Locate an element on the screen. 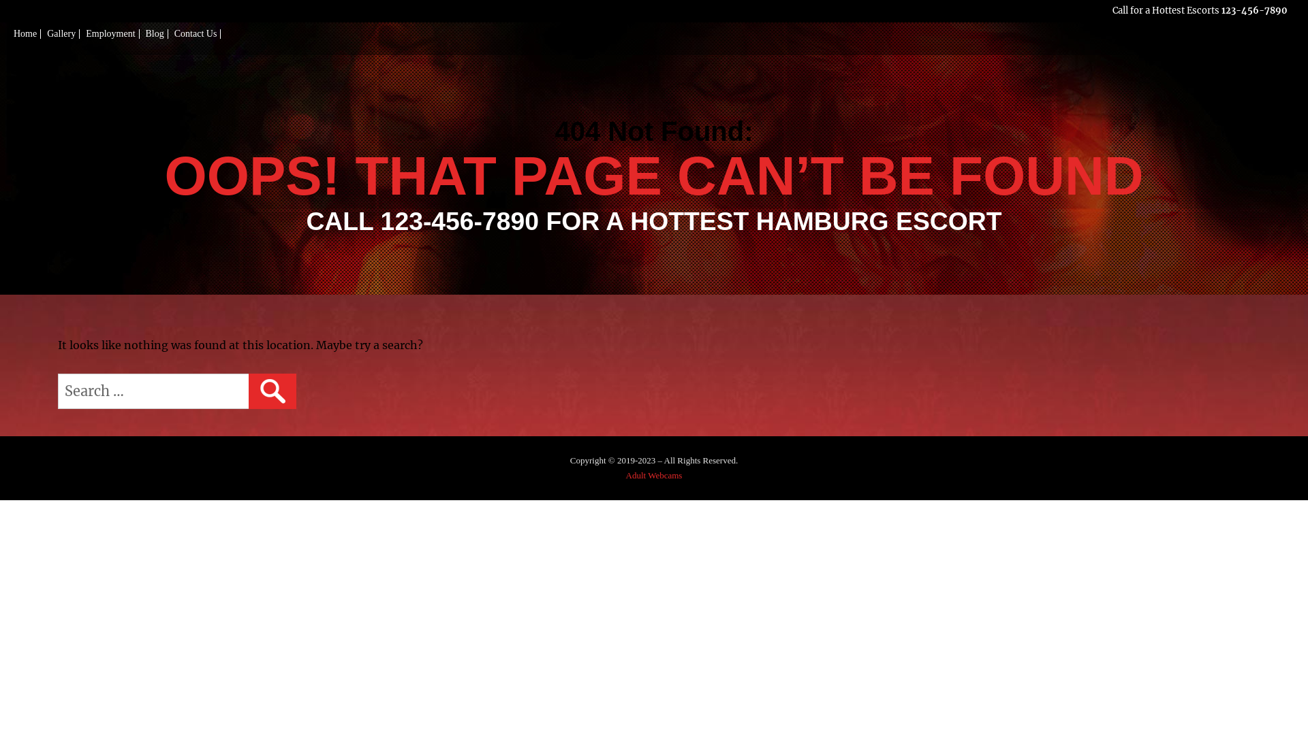  Gallery is located at coordinates (61, 34).